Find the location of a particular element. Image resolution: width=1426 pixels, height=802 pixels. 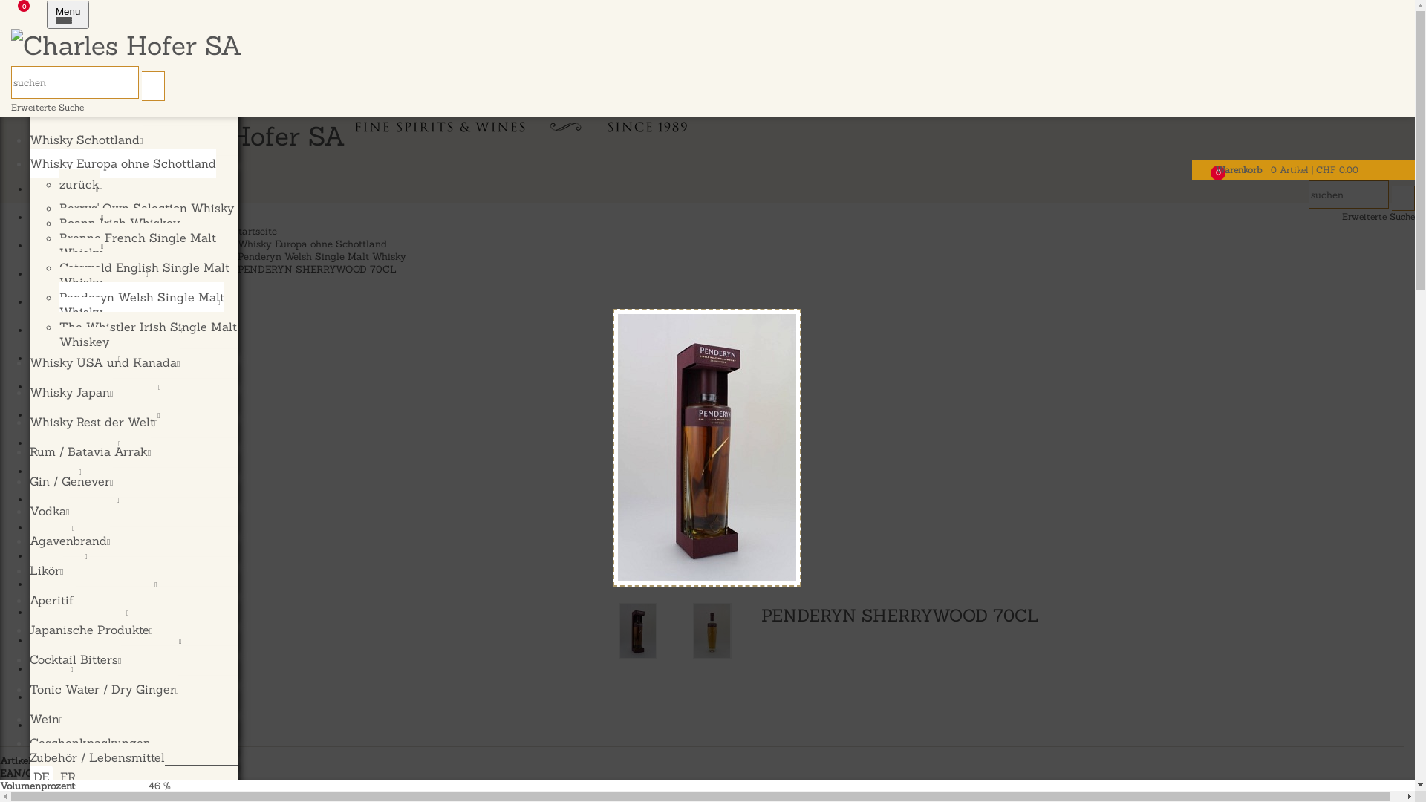

Aperitif is located at coordinates (64, 557).